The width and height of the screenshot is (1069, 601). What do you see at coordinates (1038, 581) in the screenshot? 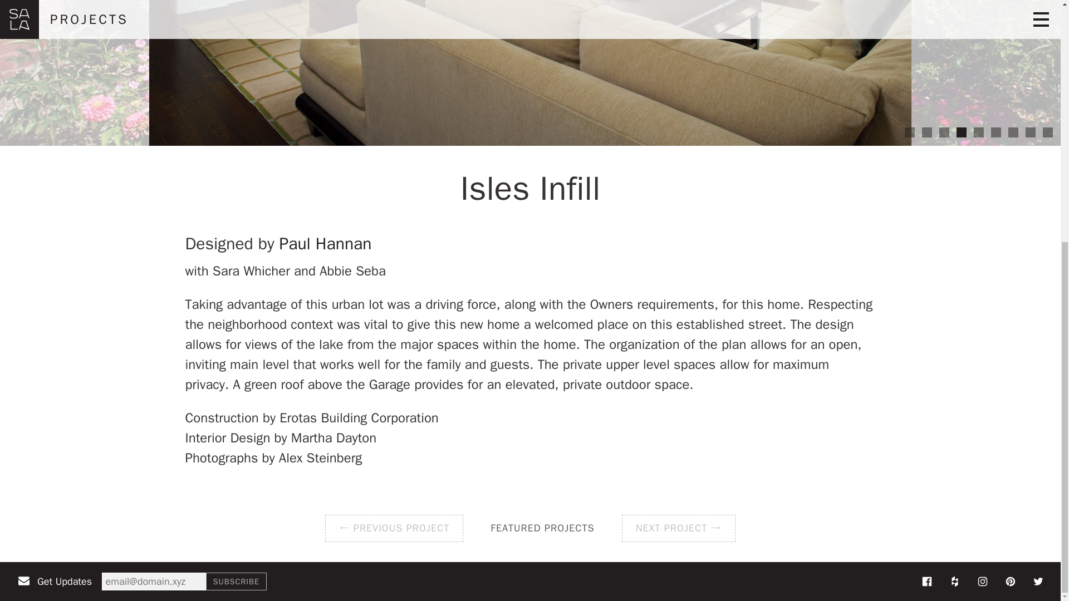
I see `Twitter` at bounding box center [1038, 581].